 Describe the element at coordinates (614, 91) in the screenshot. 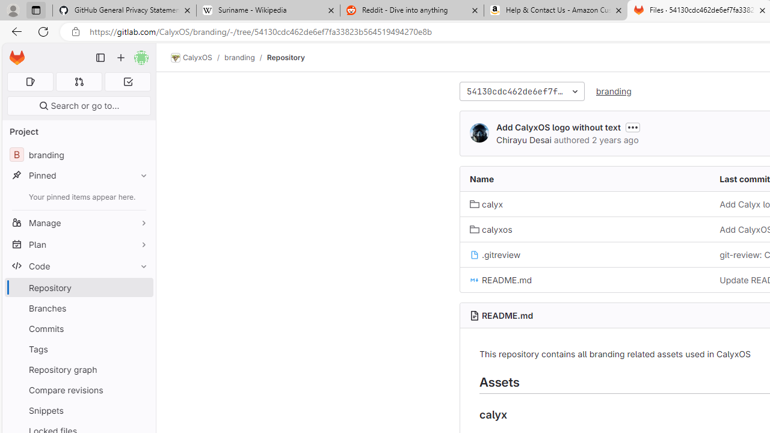

I see `branding` at that location.